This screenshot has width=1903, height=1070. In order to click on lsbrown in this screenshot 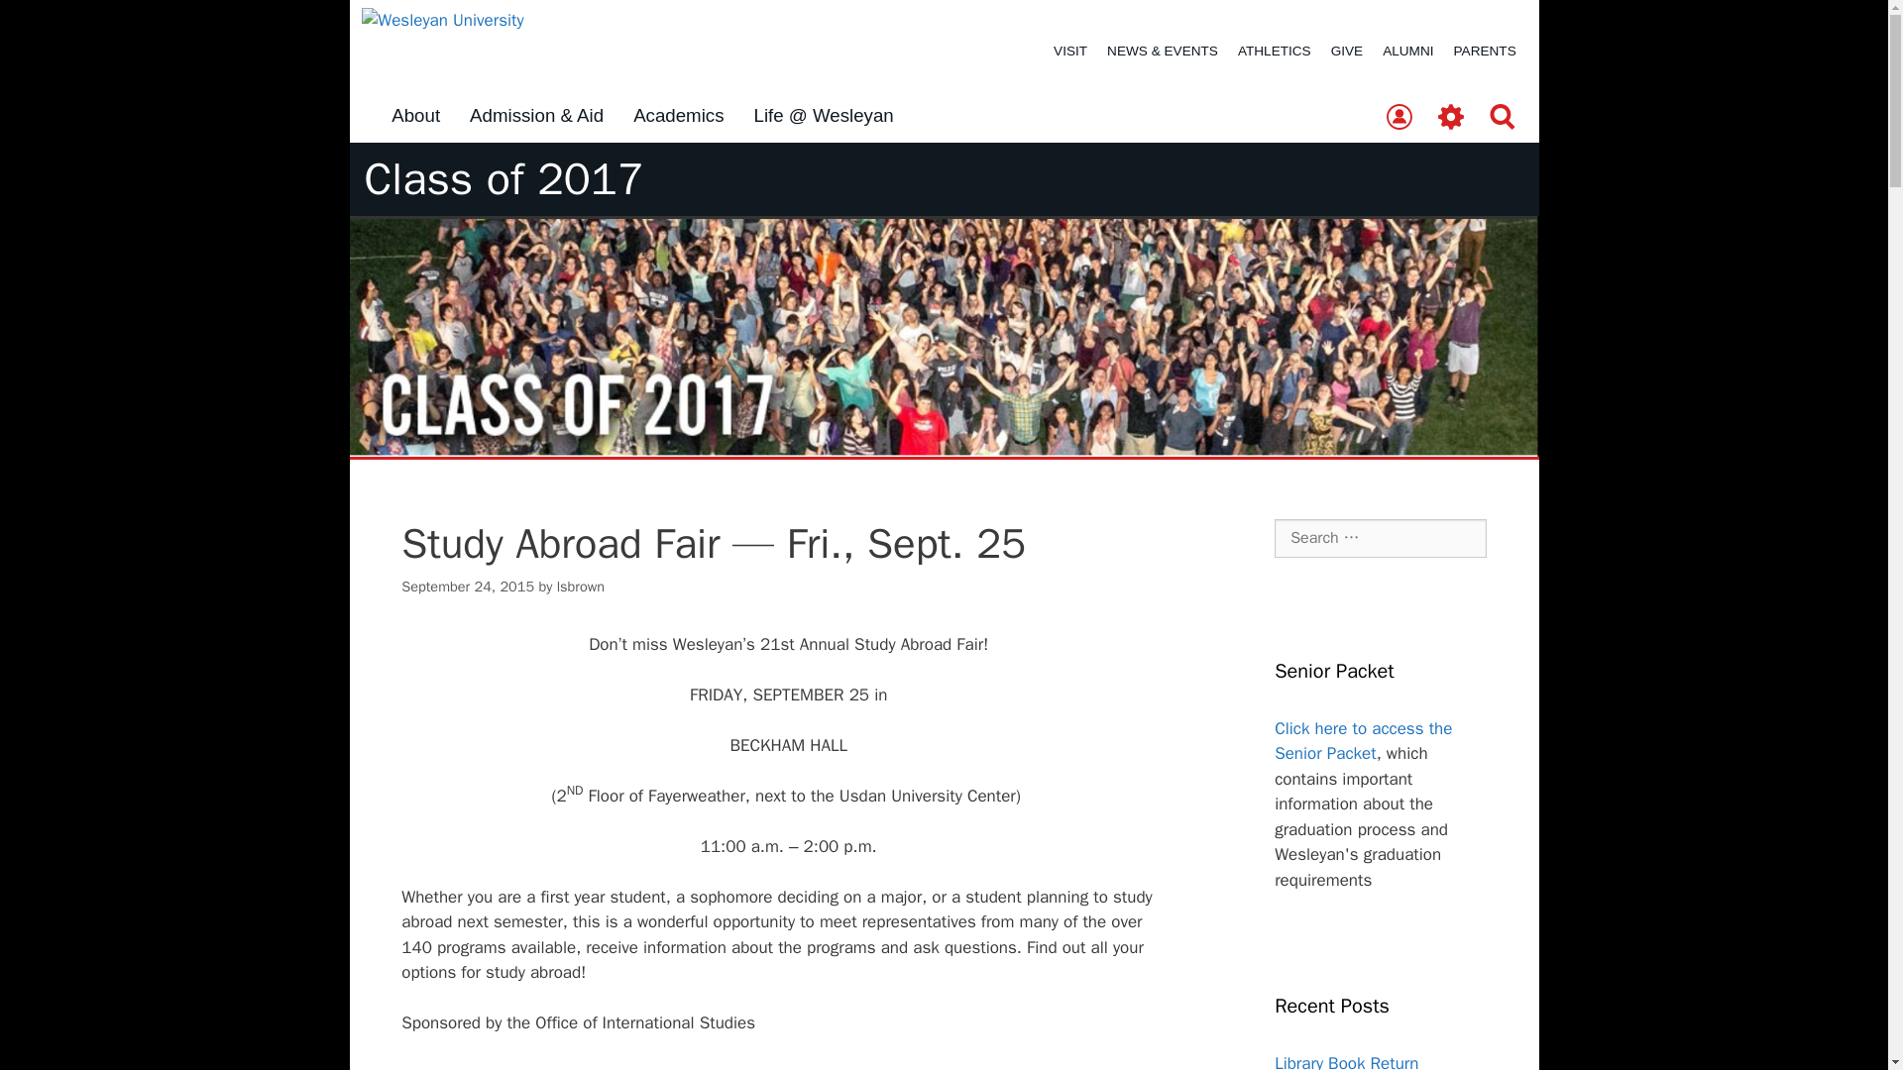, I will do `click(581, 587)`.